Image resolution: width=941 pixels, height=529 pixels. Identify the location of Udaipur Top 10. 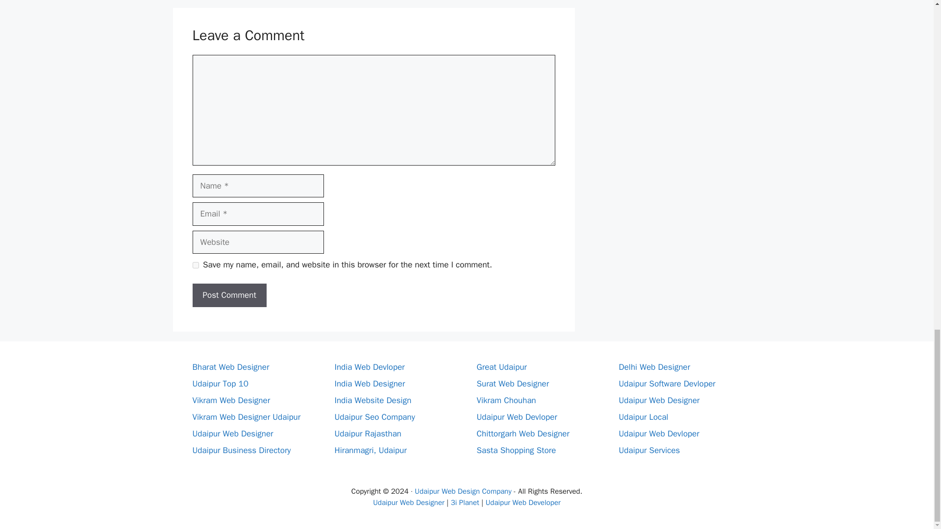
(220, 384).